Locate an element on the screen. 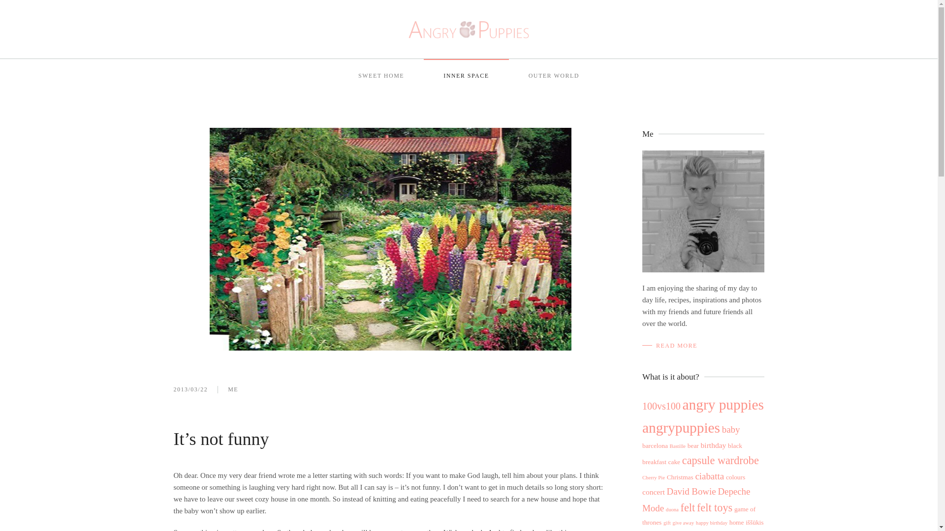 This screenshot has height=531, width=945. 100vs100 is located at coordinates (661, 406).